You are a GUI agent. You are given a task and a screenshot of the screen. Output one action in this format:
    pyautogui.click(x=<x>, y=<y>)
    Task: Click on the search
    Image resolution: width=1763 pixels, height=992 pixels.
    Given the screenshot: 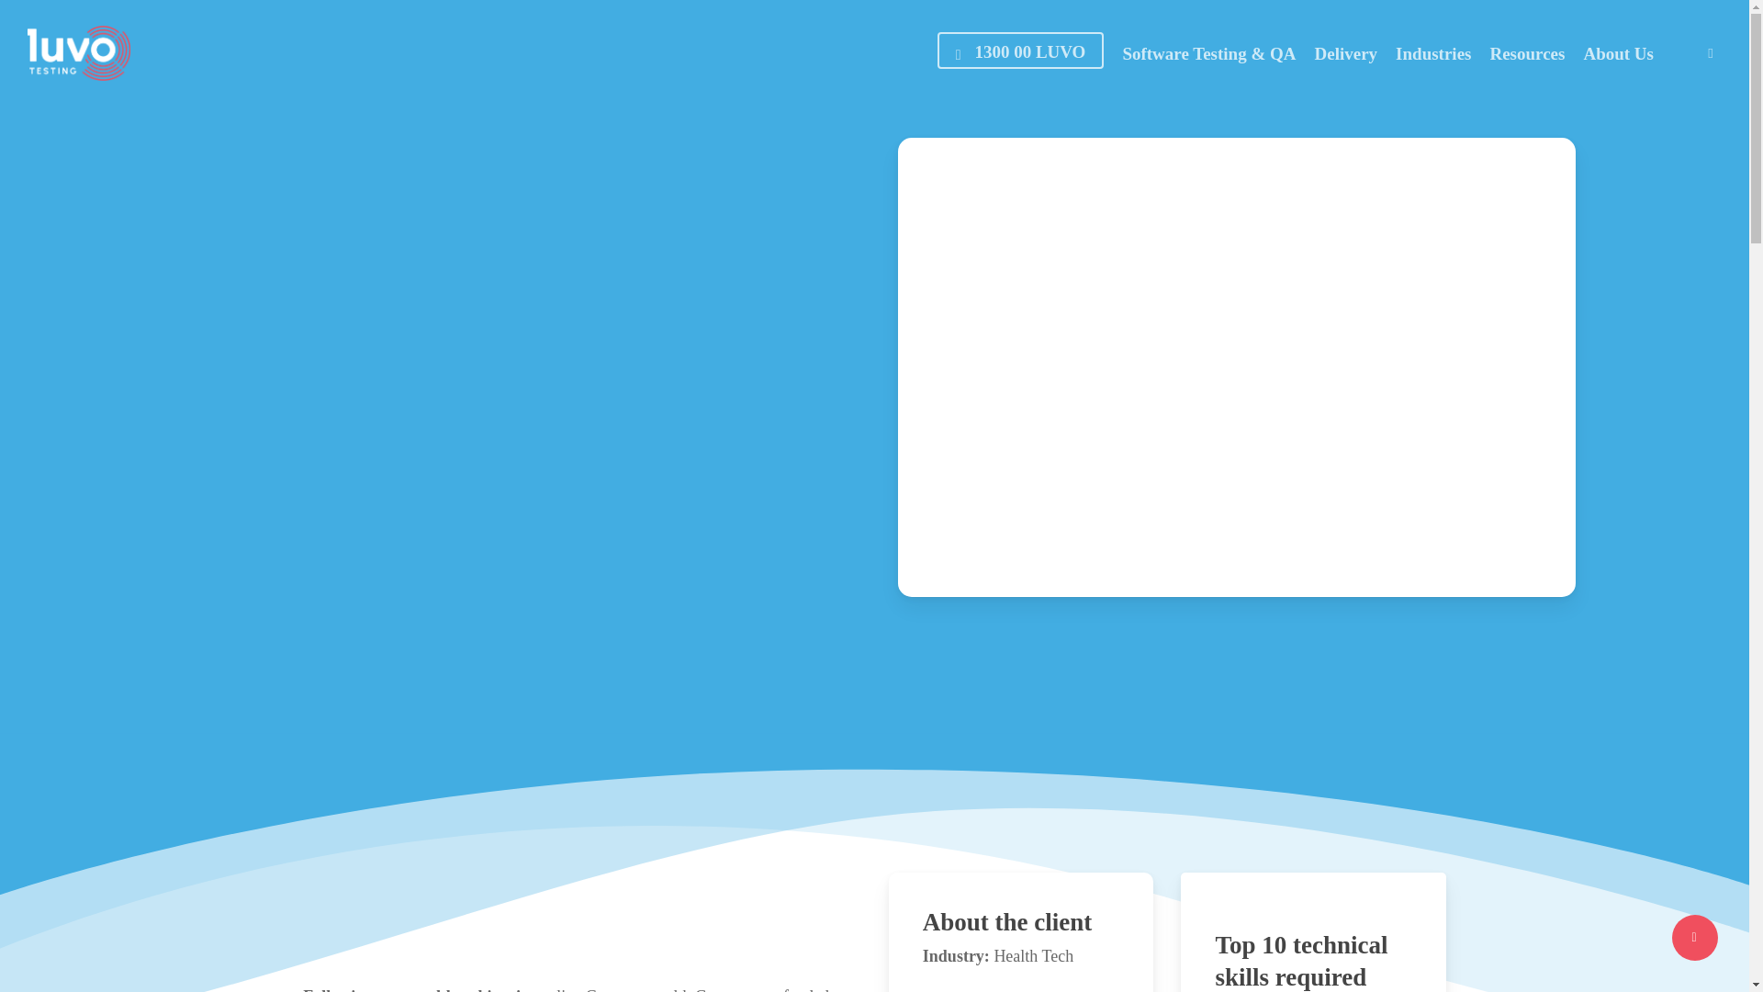 What is the action you would take?
    pyautogui.click(x=1710, y=53)
    